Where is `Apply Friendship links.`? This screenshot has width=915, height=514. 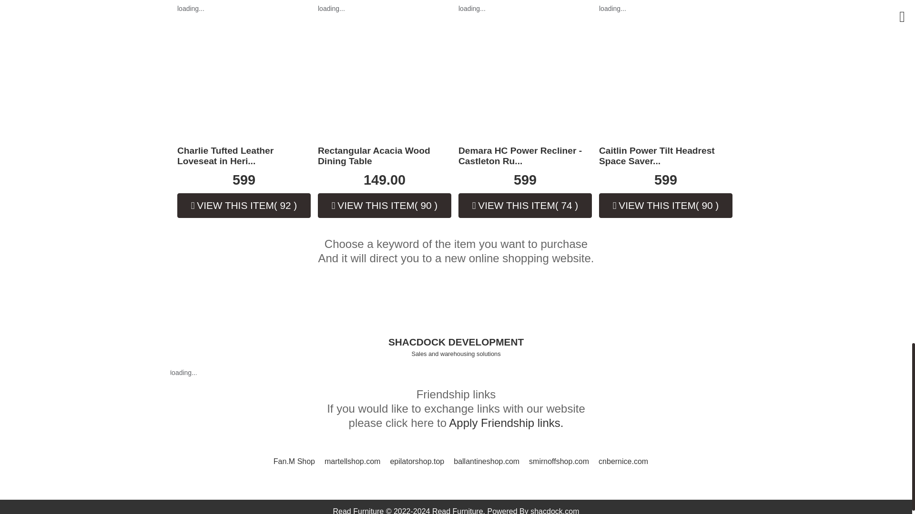 Apply Friendship links. is located at coordinates (506, 423).